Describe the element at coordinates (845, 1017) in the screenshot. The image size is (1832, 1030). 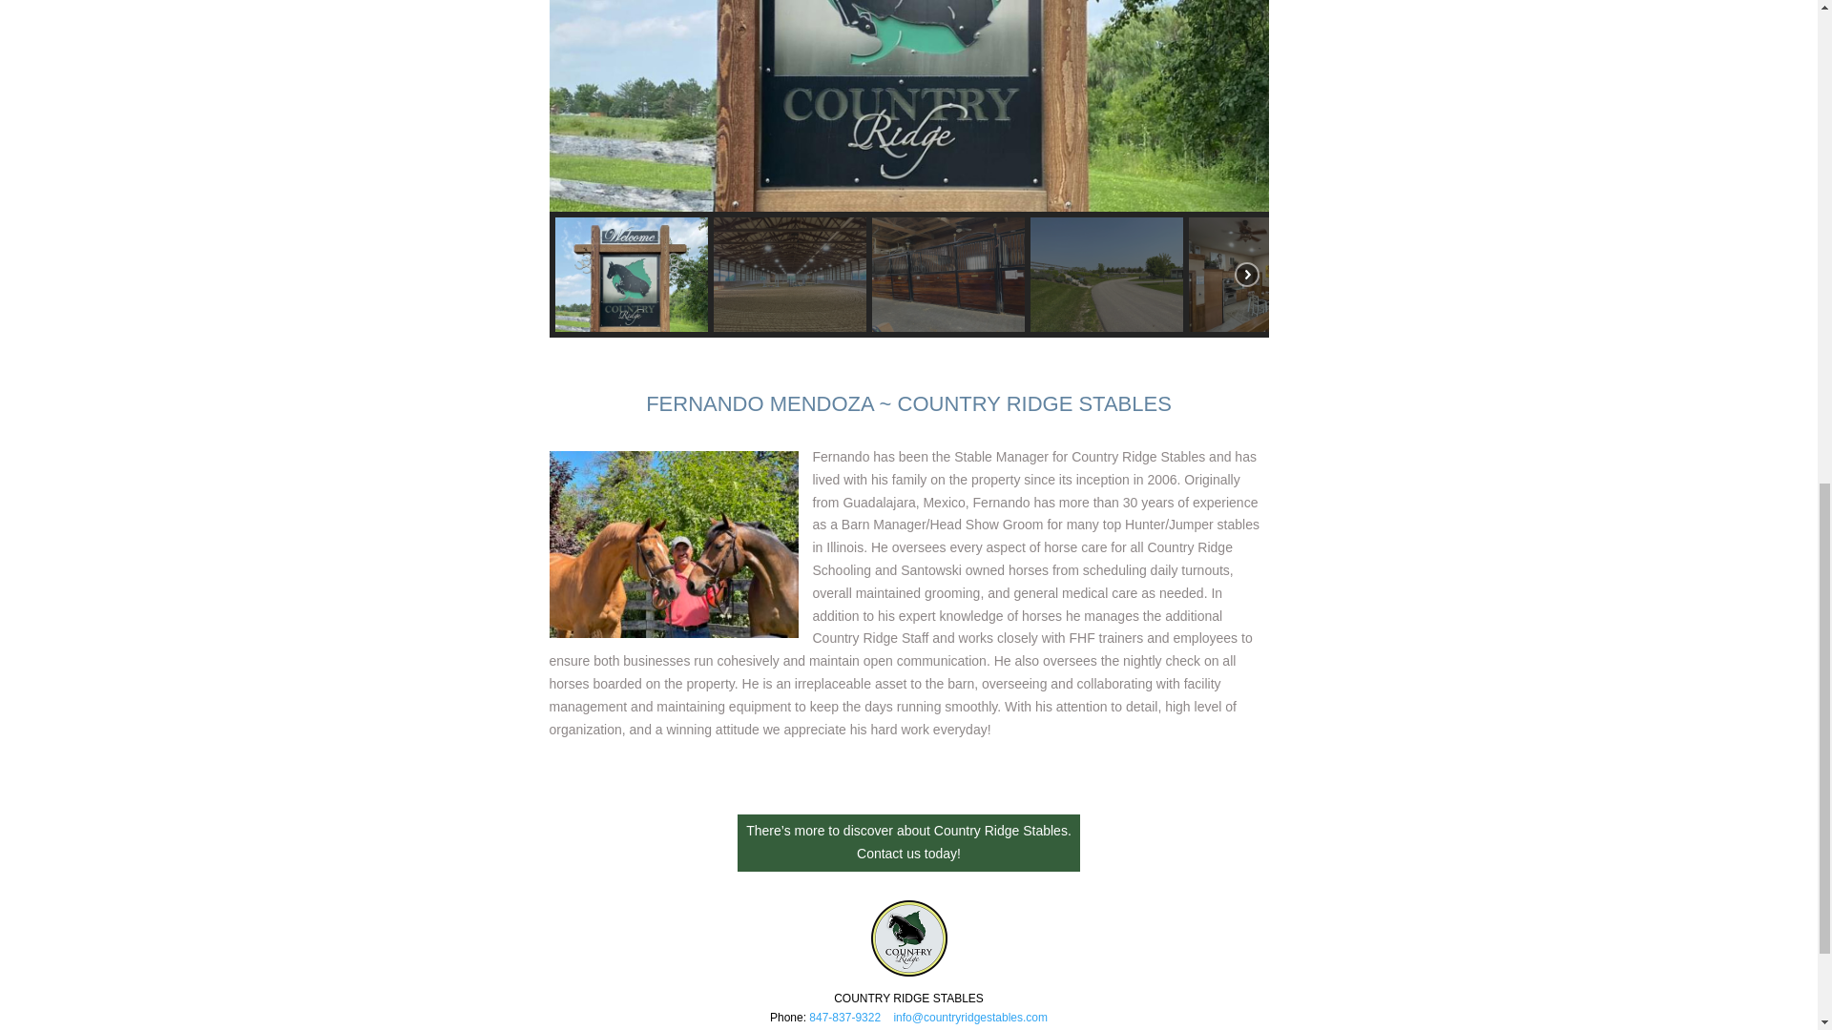
I see `847-837-9322` at that location.